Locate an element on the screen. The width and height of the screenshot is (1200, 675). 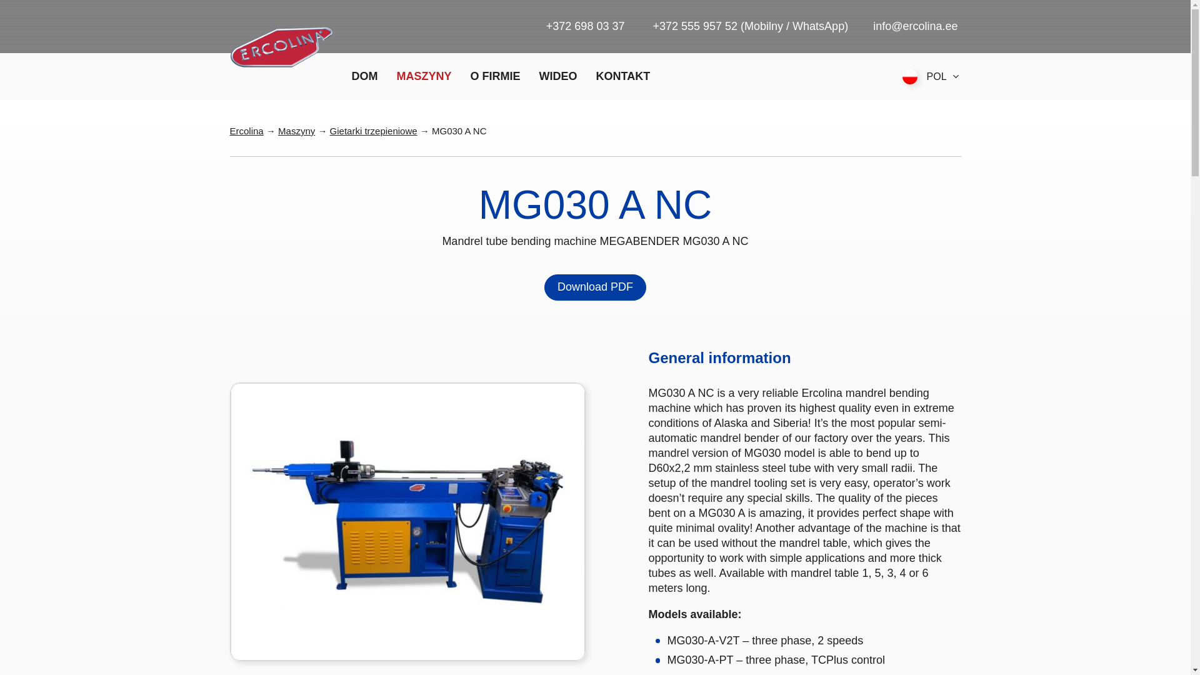
Ercolina is located at coordinates (247, 131).